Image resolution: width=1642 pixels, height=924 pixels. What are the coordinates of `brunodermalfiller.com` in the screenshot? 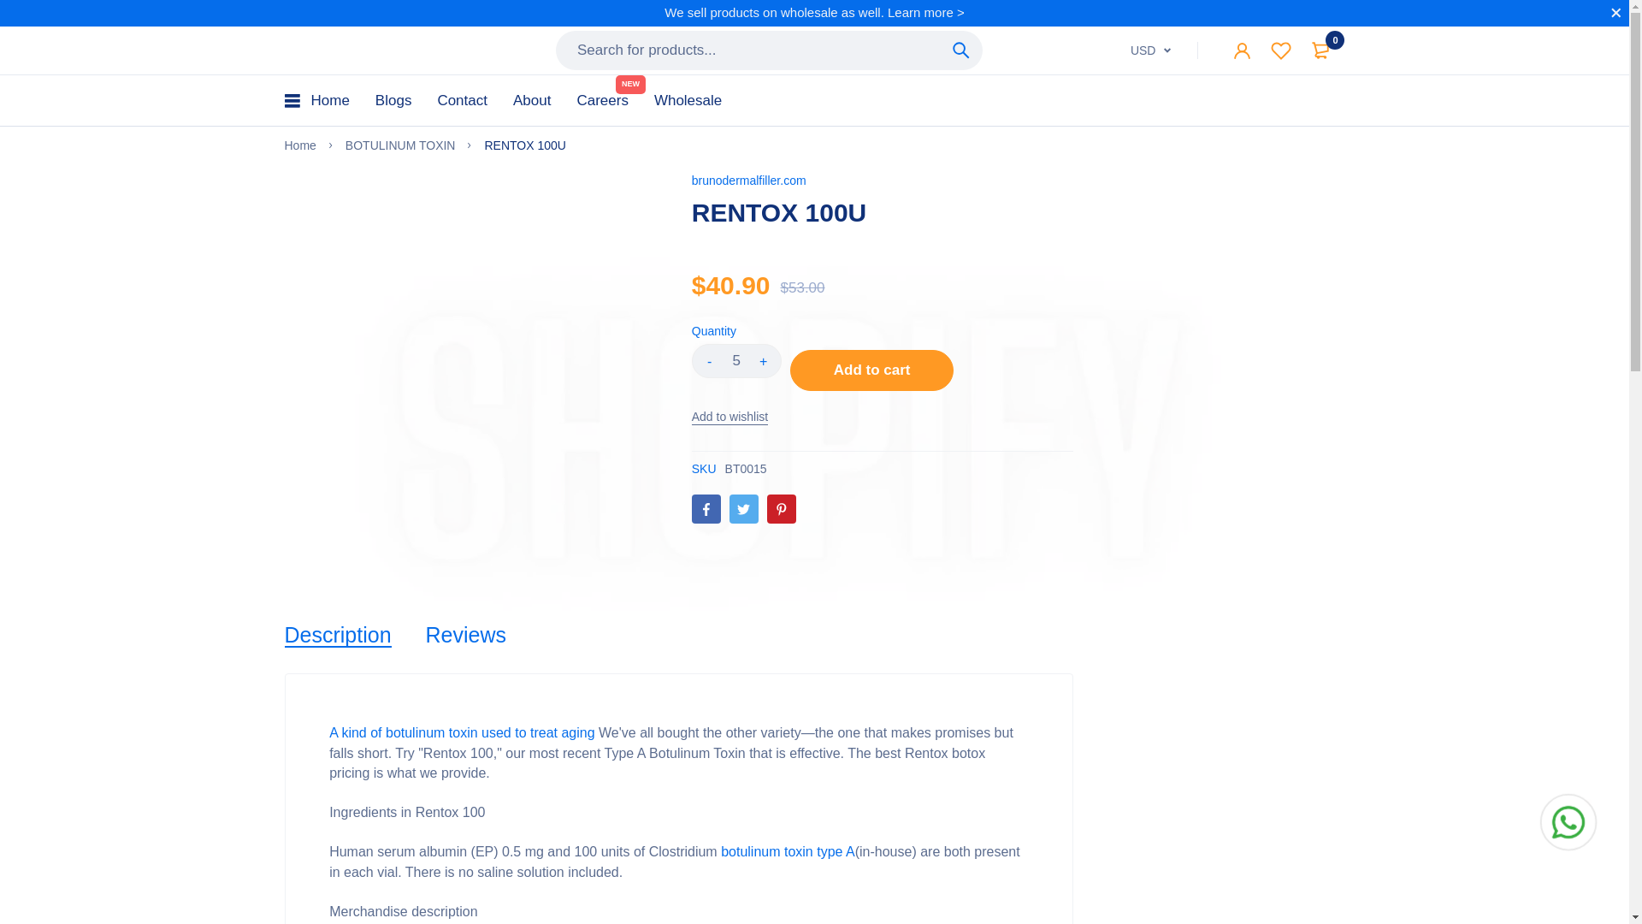 It's located at (748, 181).